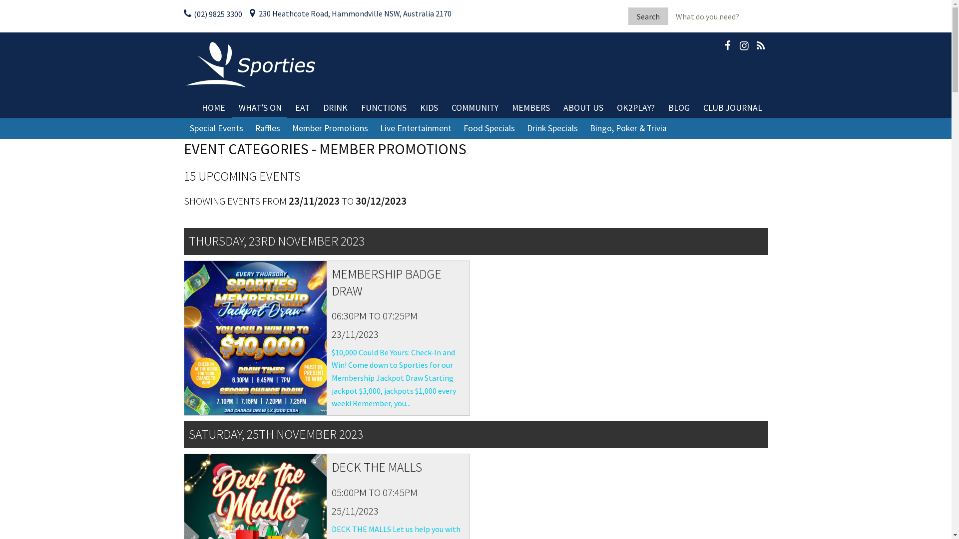 This screenshot has height=539, width=959. I want to click on Member Promotions, so click(330, 129).